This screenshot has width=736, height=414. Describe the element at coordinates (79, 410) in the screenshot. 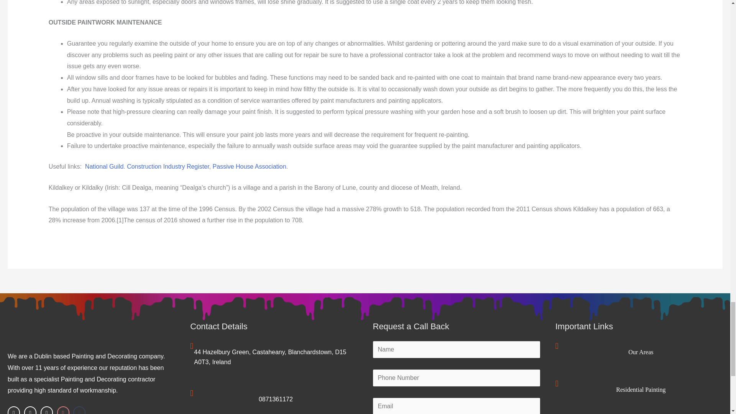

I see ` on Tumblr` at that location.